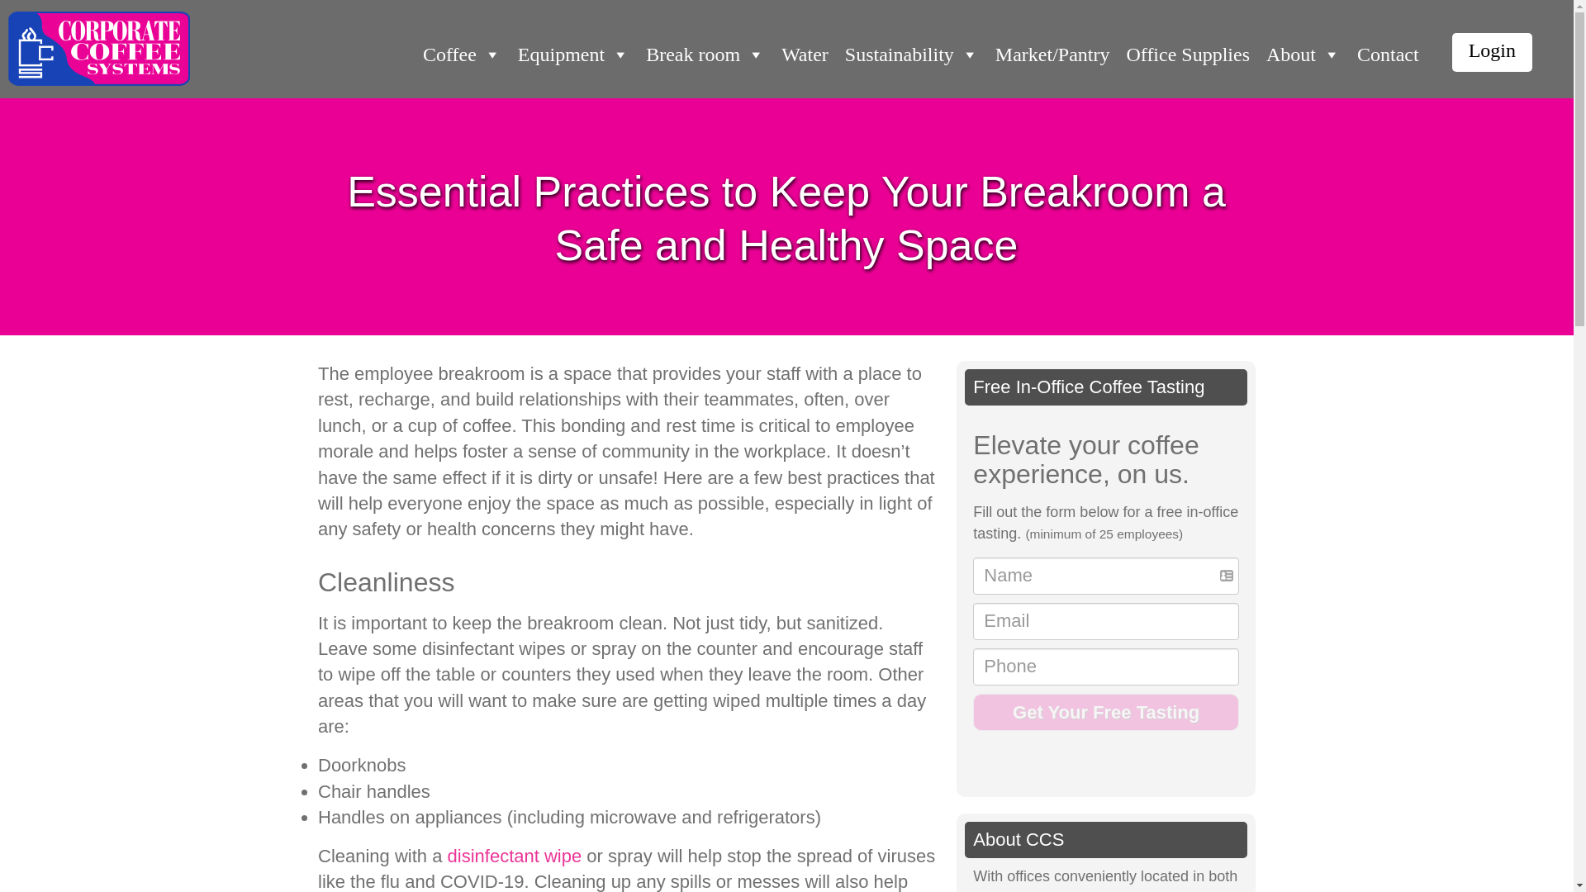 This screenshot has height=892, width=1586. I want to click on Coffee, so click(461, 53).